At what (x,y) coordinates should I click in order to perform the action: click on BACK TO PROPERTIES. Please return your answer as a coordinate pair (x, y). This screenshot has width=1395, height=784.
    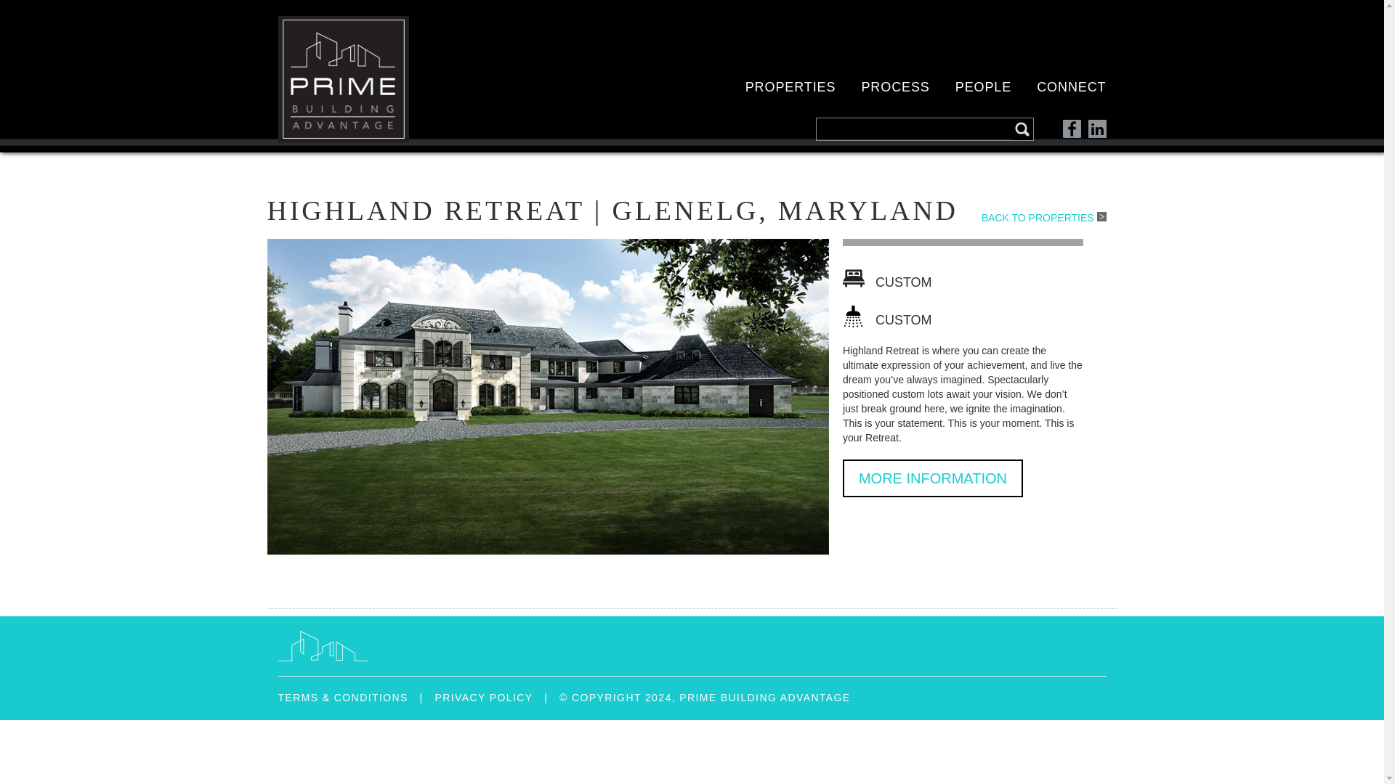
    Looking at the image, I should click on (1049, 217).